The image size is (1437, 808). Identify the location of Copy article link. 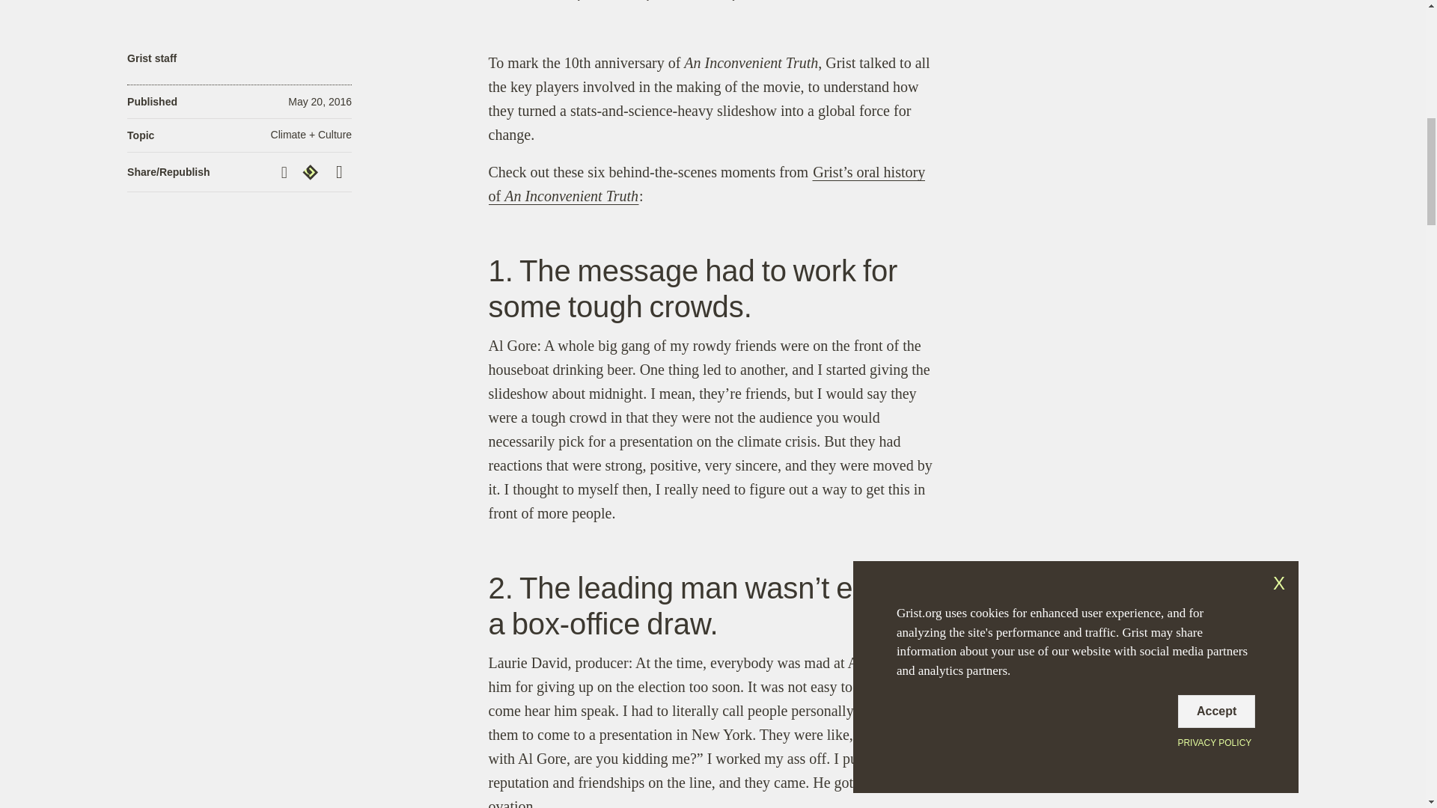
(286, 172).